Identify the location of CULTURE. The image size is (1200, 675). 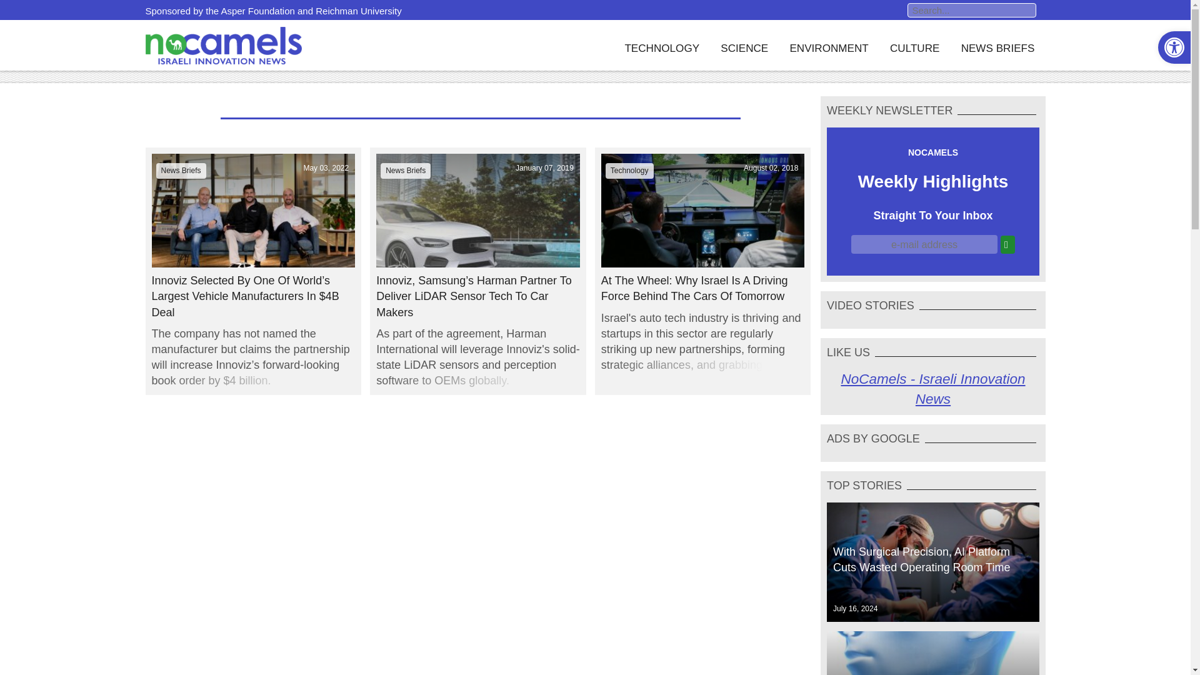
(915, 46).